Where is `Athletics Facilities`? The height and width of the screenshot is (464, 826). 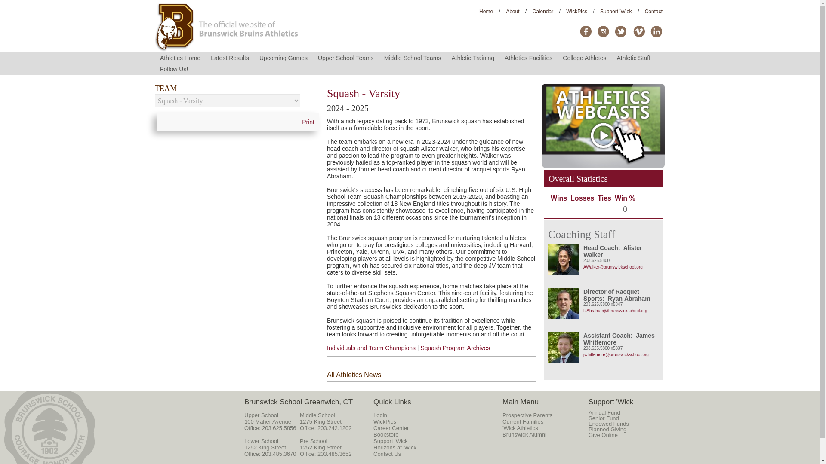 Athletics Facilities is located at coordinates (528, 58).